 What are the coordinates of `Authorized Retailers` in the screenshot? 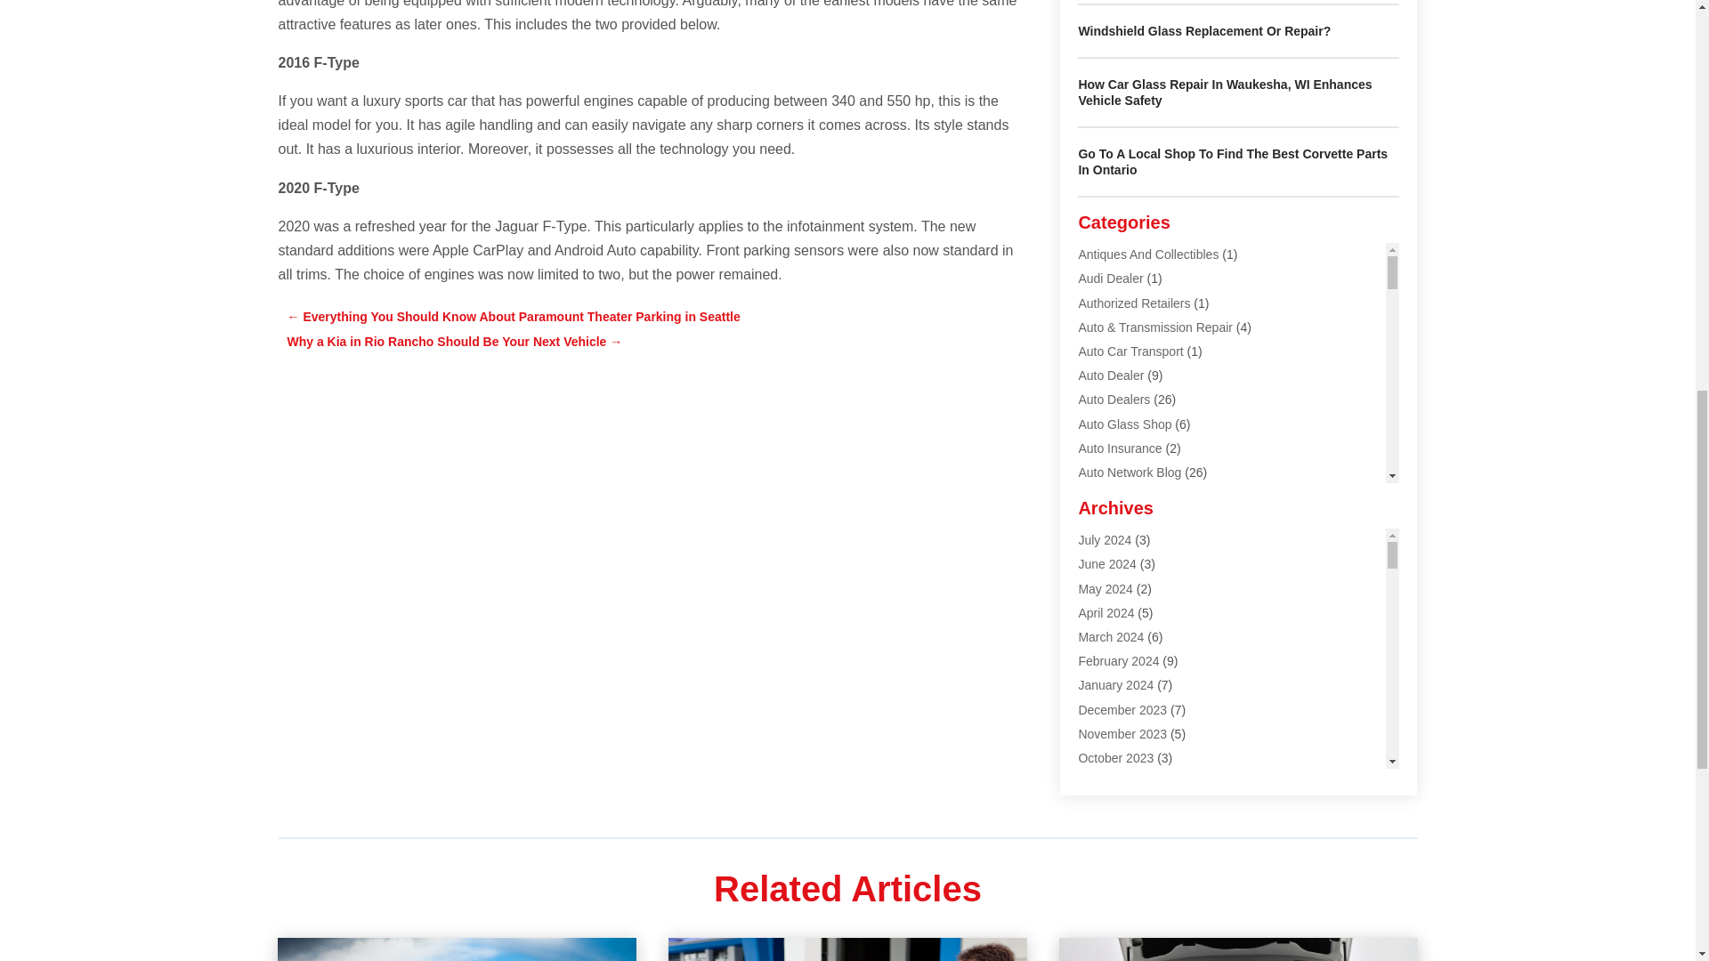 It's located at (1134, 303).